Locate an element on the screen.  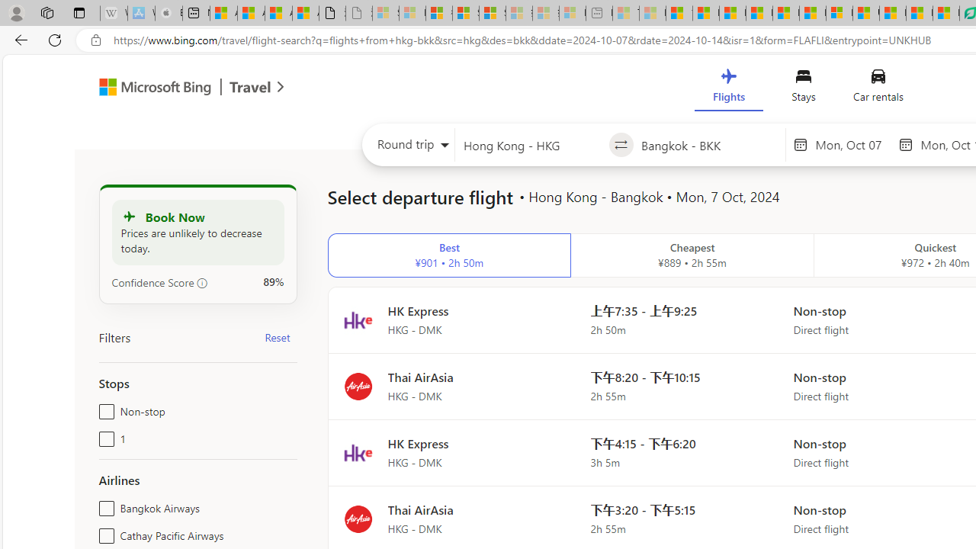
Flights is located at coordinates (728, 88).